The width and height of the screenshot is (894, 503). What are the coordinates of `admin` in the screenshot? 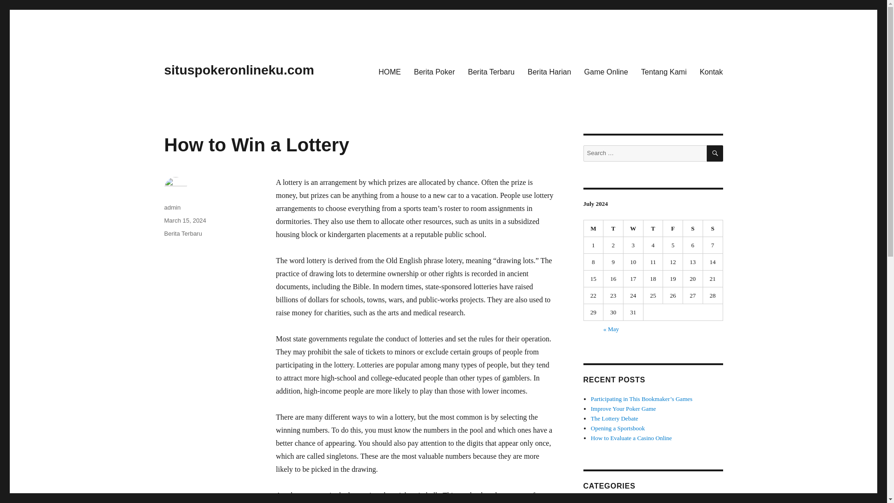 It's located at (172, 207).